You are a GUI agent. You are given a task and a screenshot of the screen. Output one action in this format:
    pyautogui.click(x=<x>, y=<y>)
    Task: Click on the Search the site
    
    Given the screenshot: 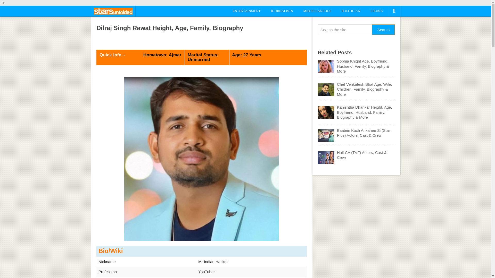 What is the action you would take?
    pyautogui.click(x=345, y=30)
    